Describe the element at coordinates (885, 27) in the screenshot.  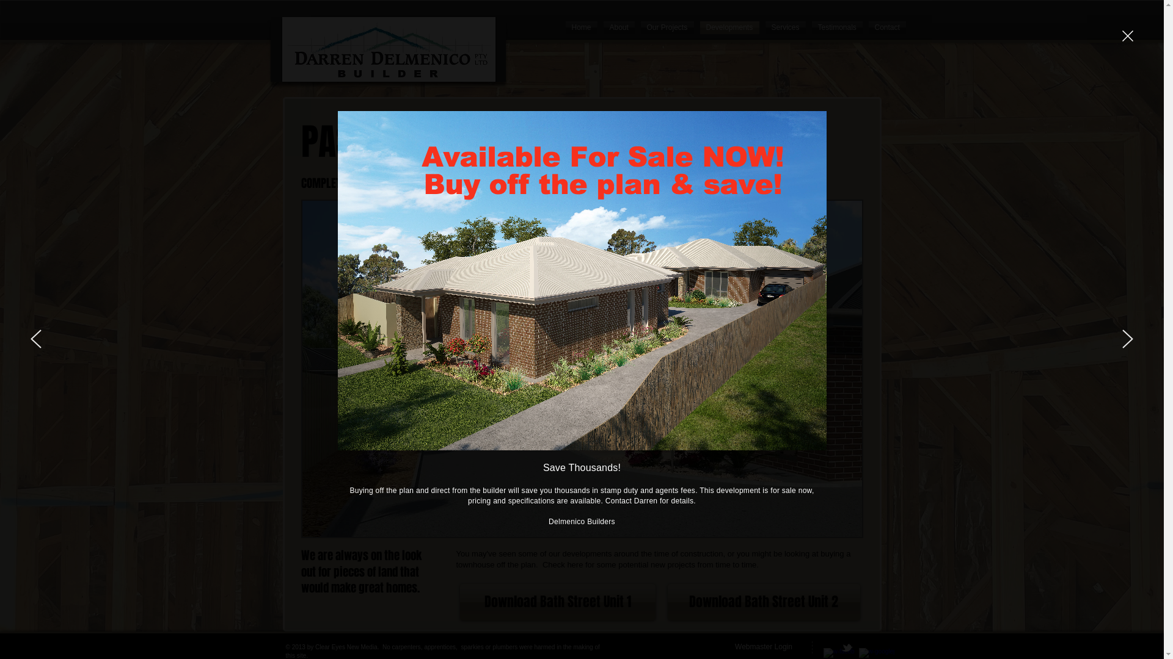
I see `Contact` at that location.